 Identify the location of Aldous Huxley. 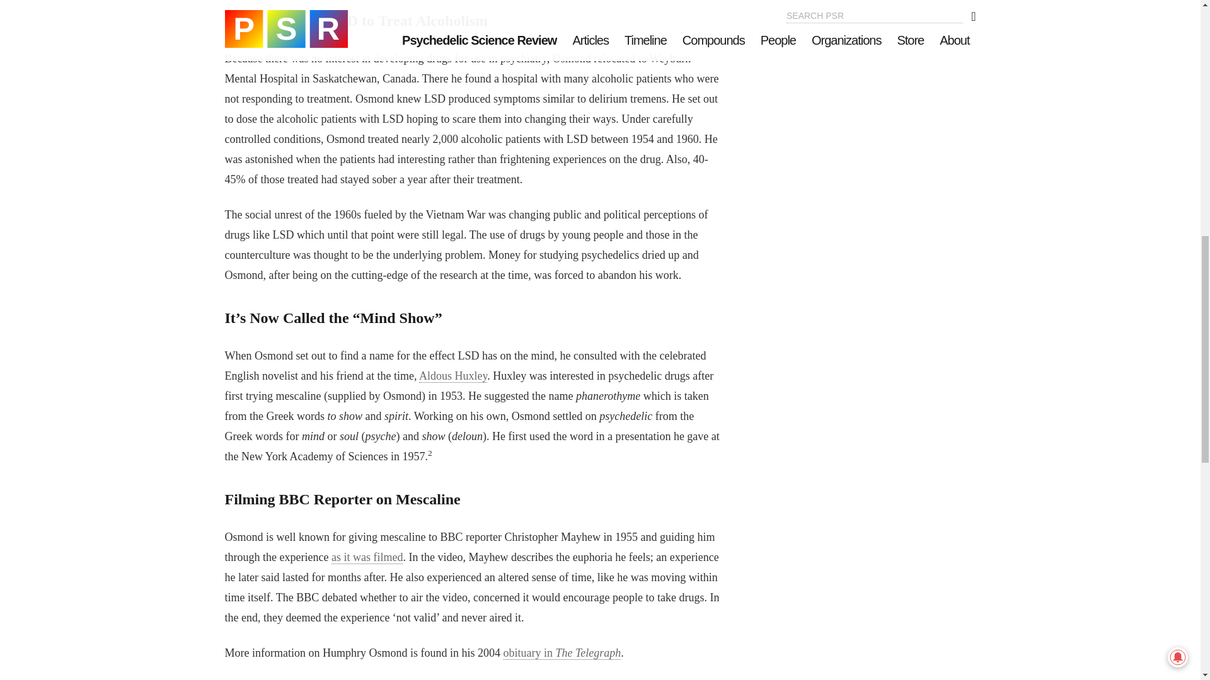
(452, 377).